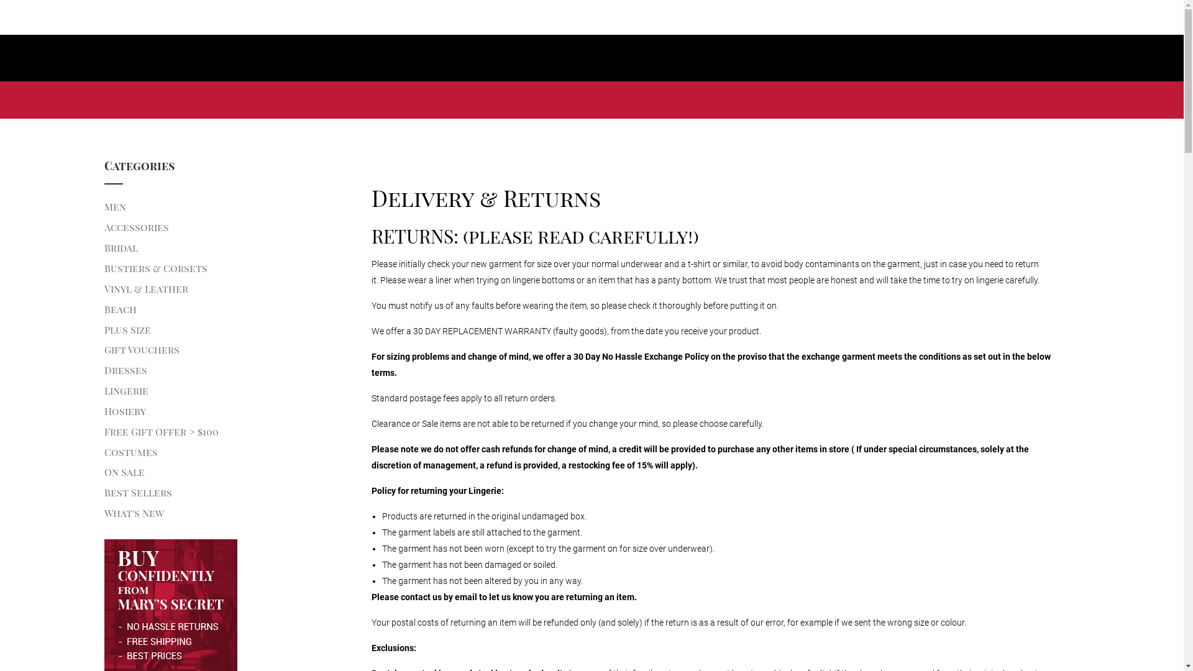  What do you see at coordinates (219, 331) in the screenshot?
I see `Plus Size` at bounding box center [219, 331].